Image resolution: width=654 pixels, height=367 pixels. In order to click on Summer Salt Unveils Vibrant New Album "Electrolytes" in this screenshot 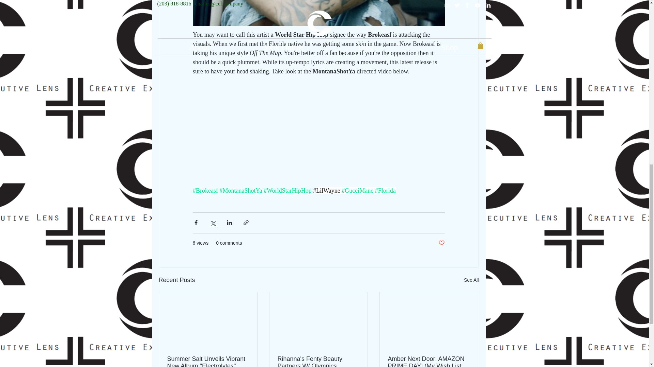, I will do `click(207, 361)`.